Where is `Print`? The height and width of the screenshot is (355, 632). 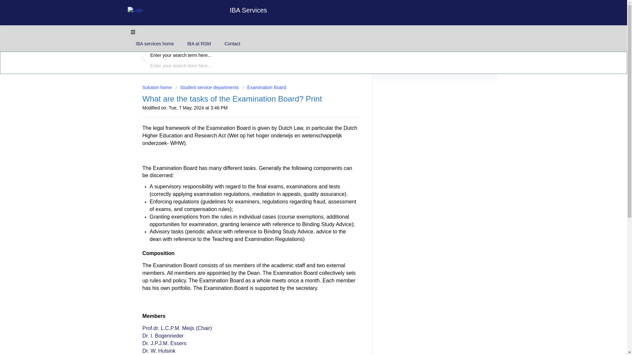
Print is located at coordinates (314, 99).